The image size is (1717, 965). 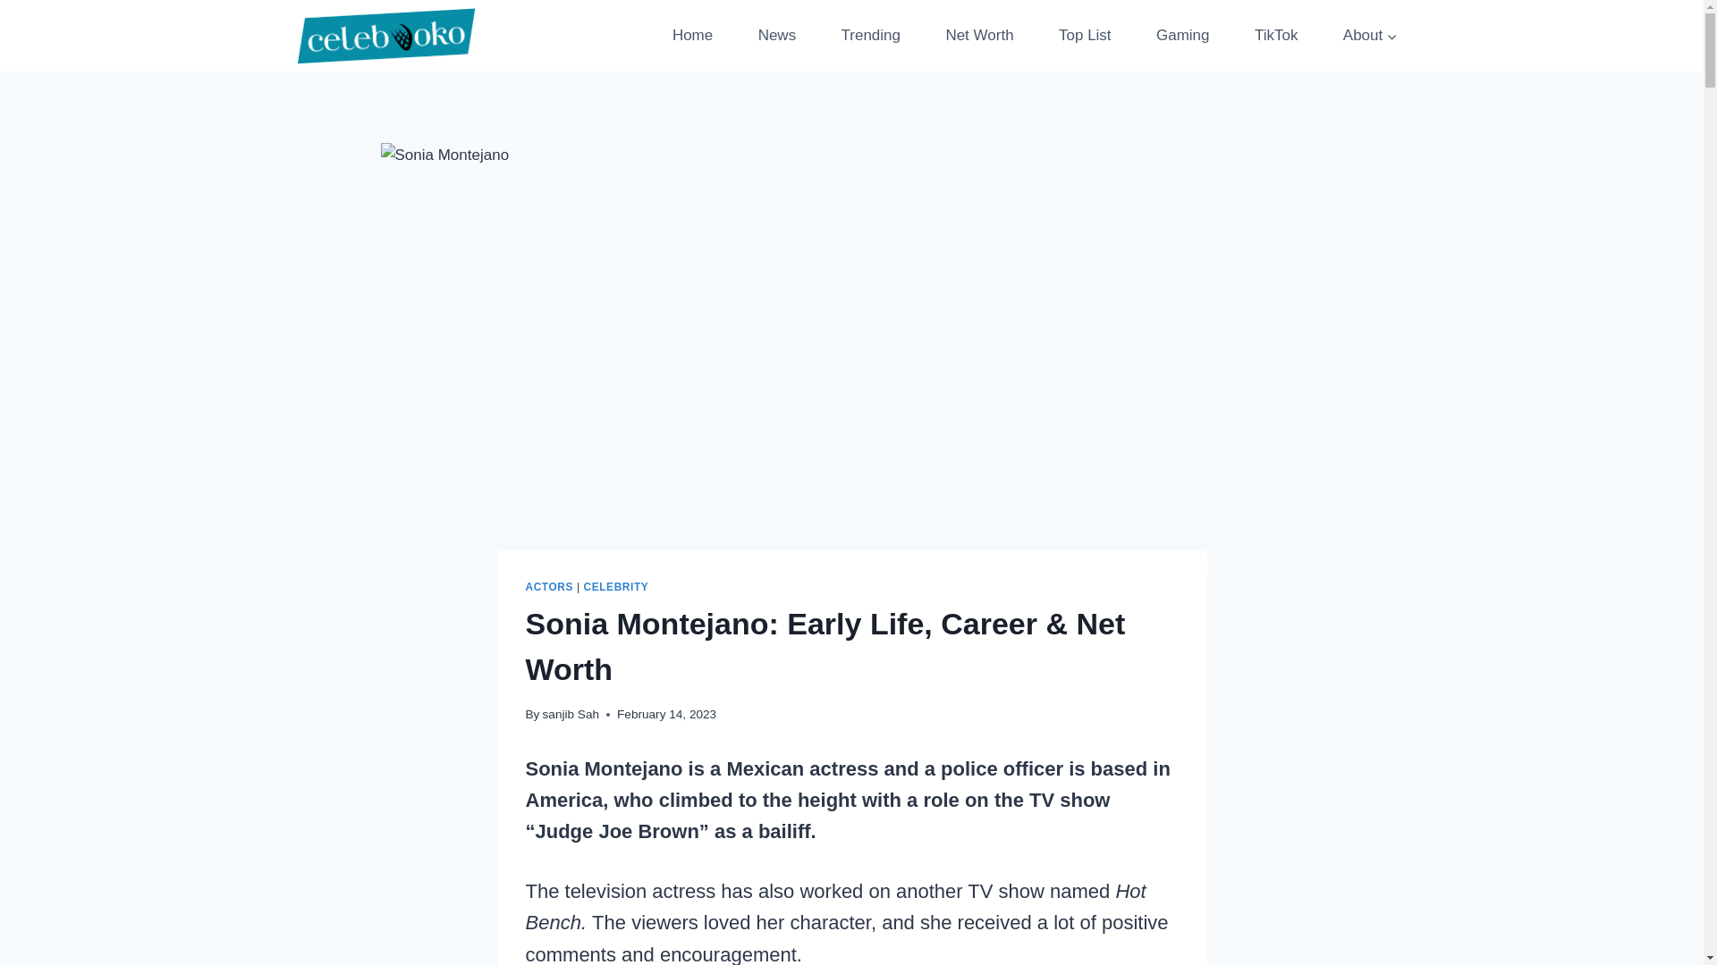 What do you see at coordinates (1085, 36) in the screenshot?
I see `Top List` at bounding box center [1085, 36].